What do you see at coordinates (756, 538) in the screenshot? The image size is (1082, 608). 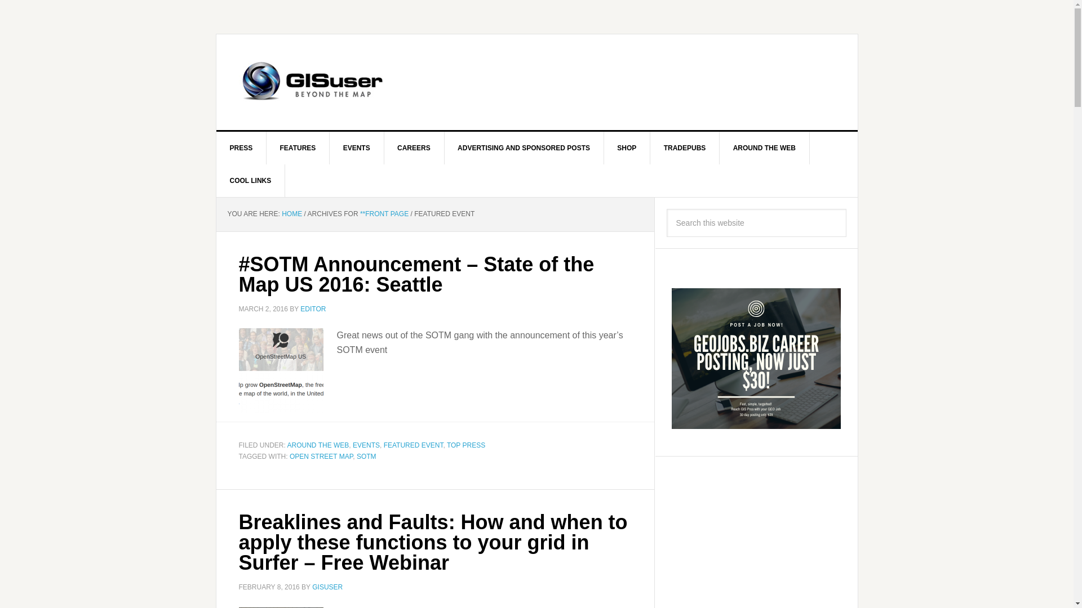 I see `3rd party ad content` at bounding box center [756, 538].